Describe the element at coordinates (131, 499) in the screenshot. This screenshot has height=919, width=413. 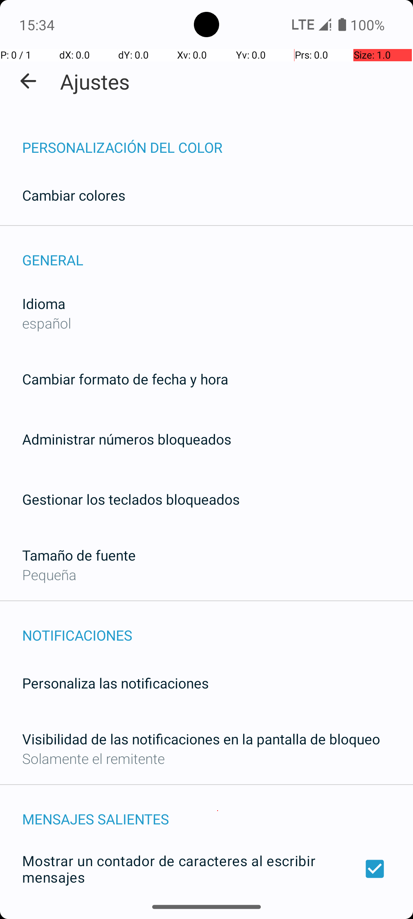
I see `Gestionar los teclados bloqueados` at that location.